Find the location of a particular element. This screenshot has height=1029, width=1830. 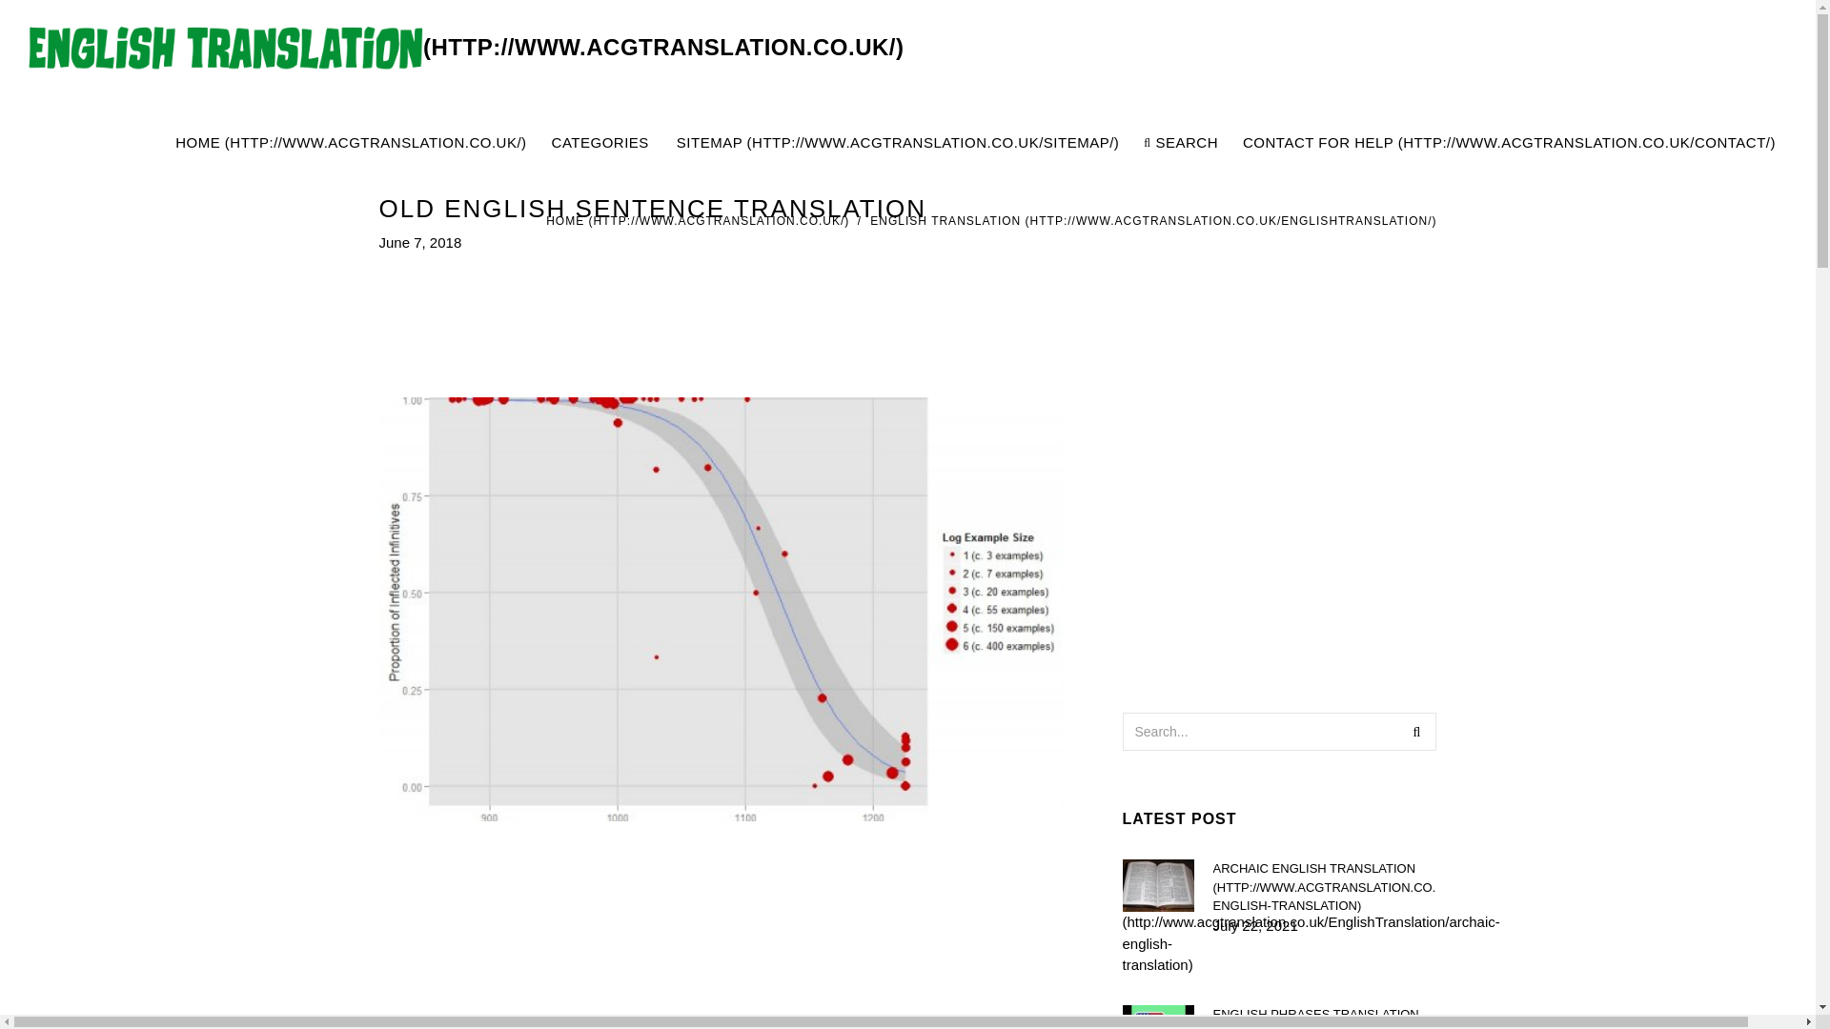

SEARCH is located at coordinates (1181, 143).